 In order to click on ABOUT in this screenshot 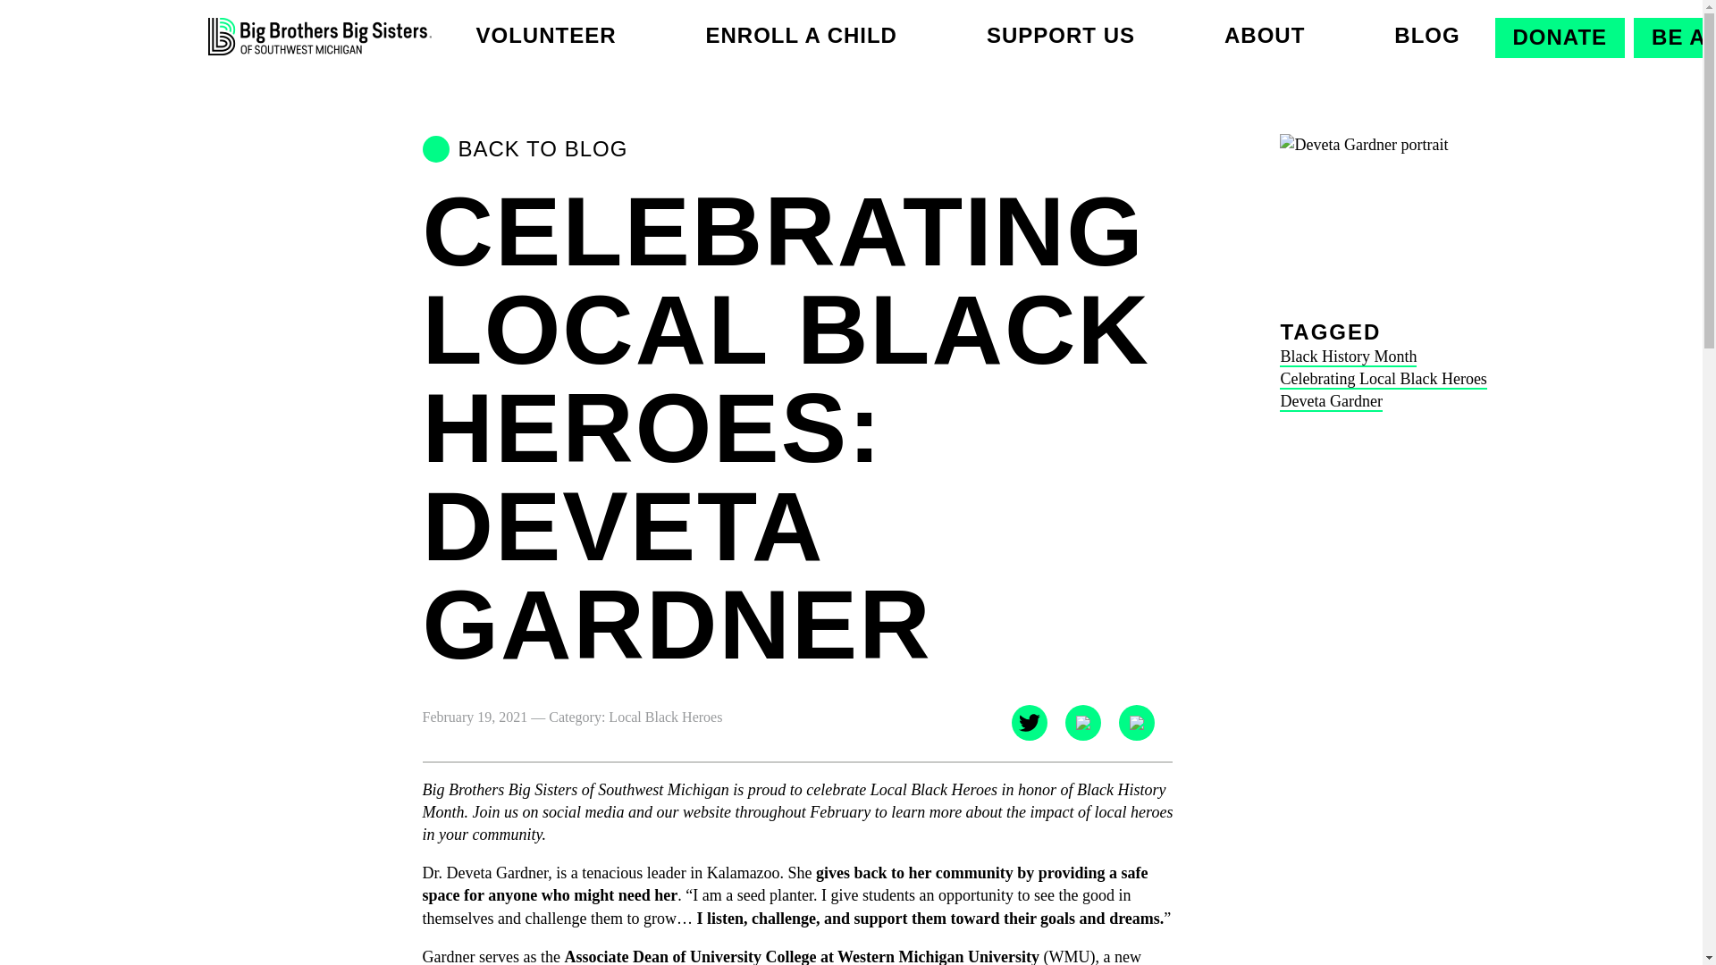, I will do `click(1264, 34)`.